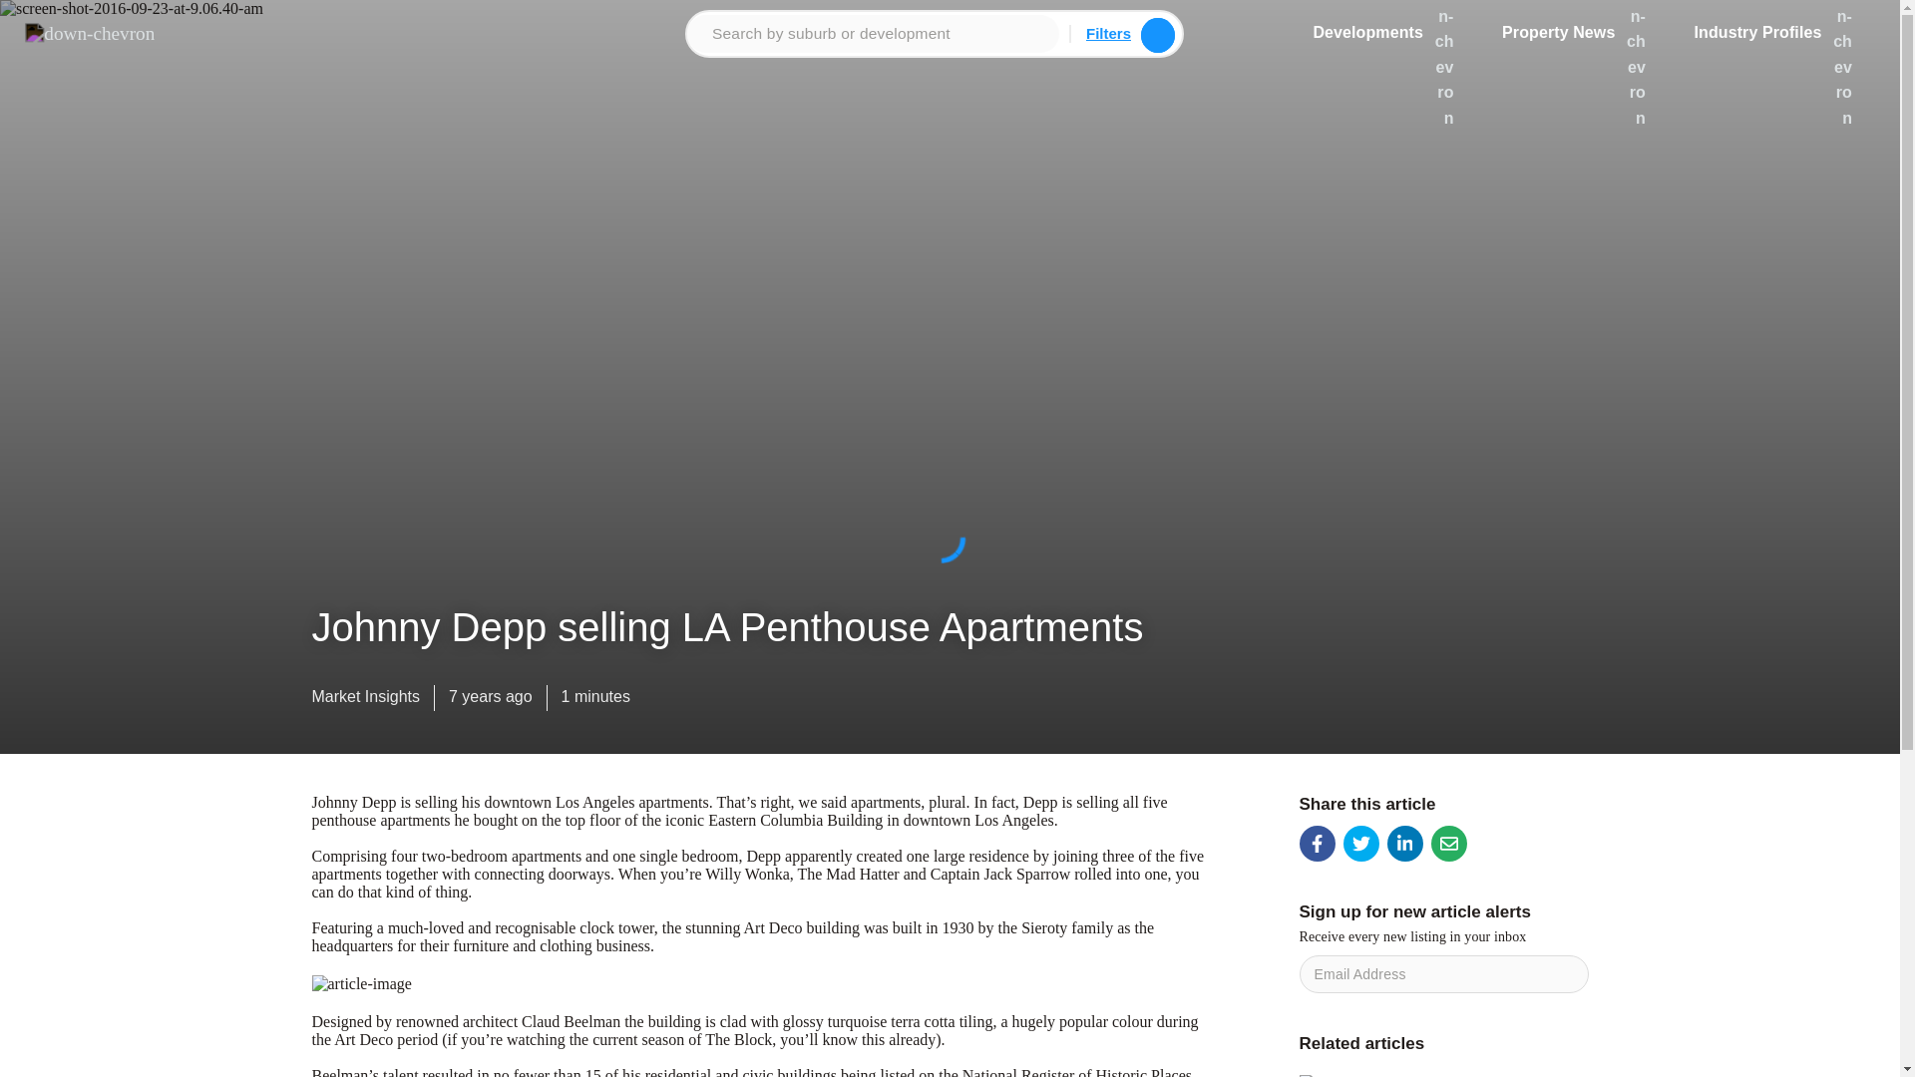  Describe the element at coordinates (365, 701) in the screenshot. I see `Market Insights` at that location.